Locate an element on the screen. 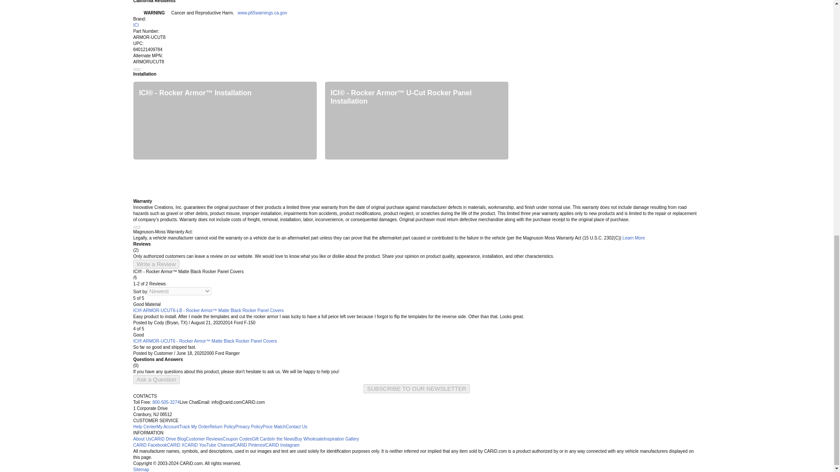 The height and width of the screenshot is (472, 840). ICI is located at coordinates (136, 24).